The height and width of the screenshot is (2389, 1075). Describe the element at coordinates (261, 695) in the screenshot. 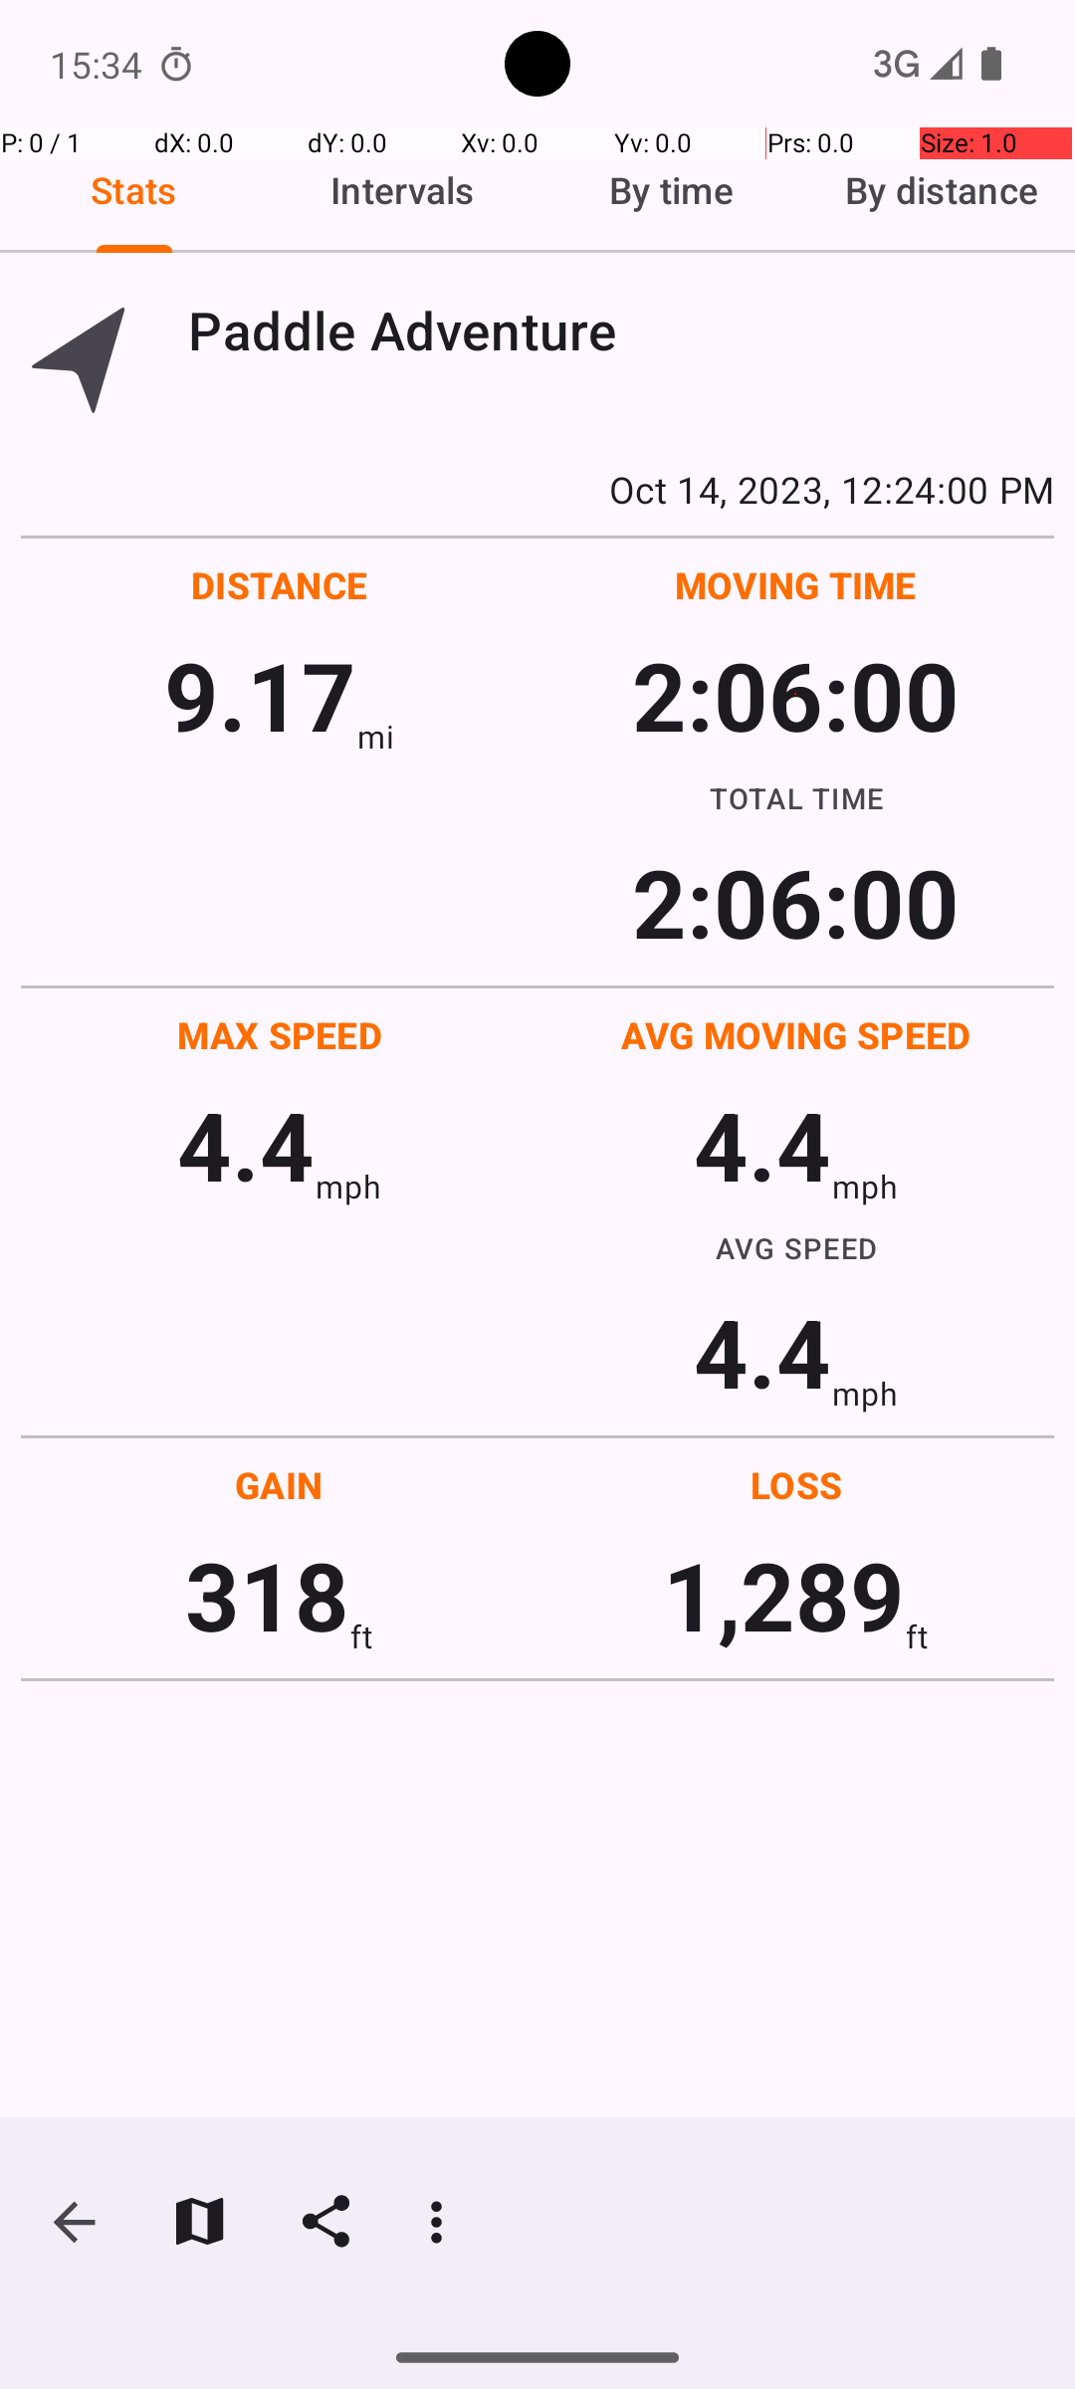

I see `9.17` at that location.